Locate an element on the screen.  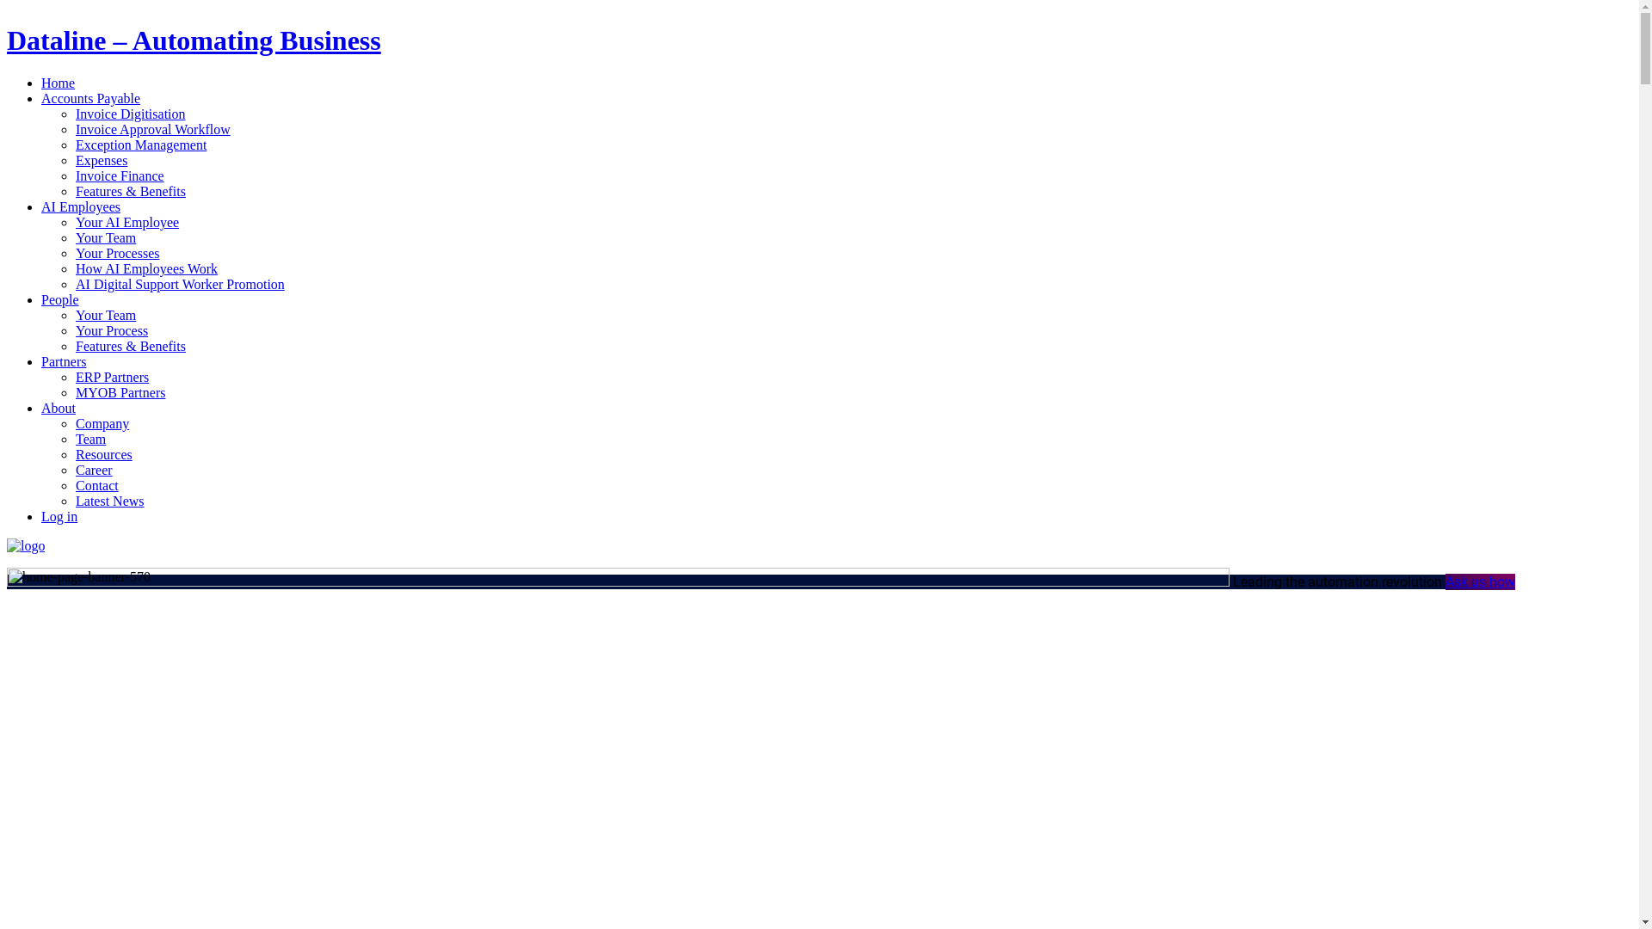
Your Process is located at coordinates (112, 330).